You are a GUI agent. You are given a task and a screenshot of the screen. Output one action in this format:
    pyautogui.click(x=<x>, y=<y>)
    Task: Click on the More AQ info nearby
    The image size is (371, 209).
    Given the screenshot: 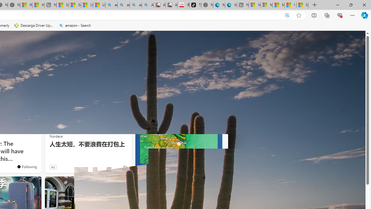 What is the action you would take?
    pyautogui.click(x=179, y=159)
    